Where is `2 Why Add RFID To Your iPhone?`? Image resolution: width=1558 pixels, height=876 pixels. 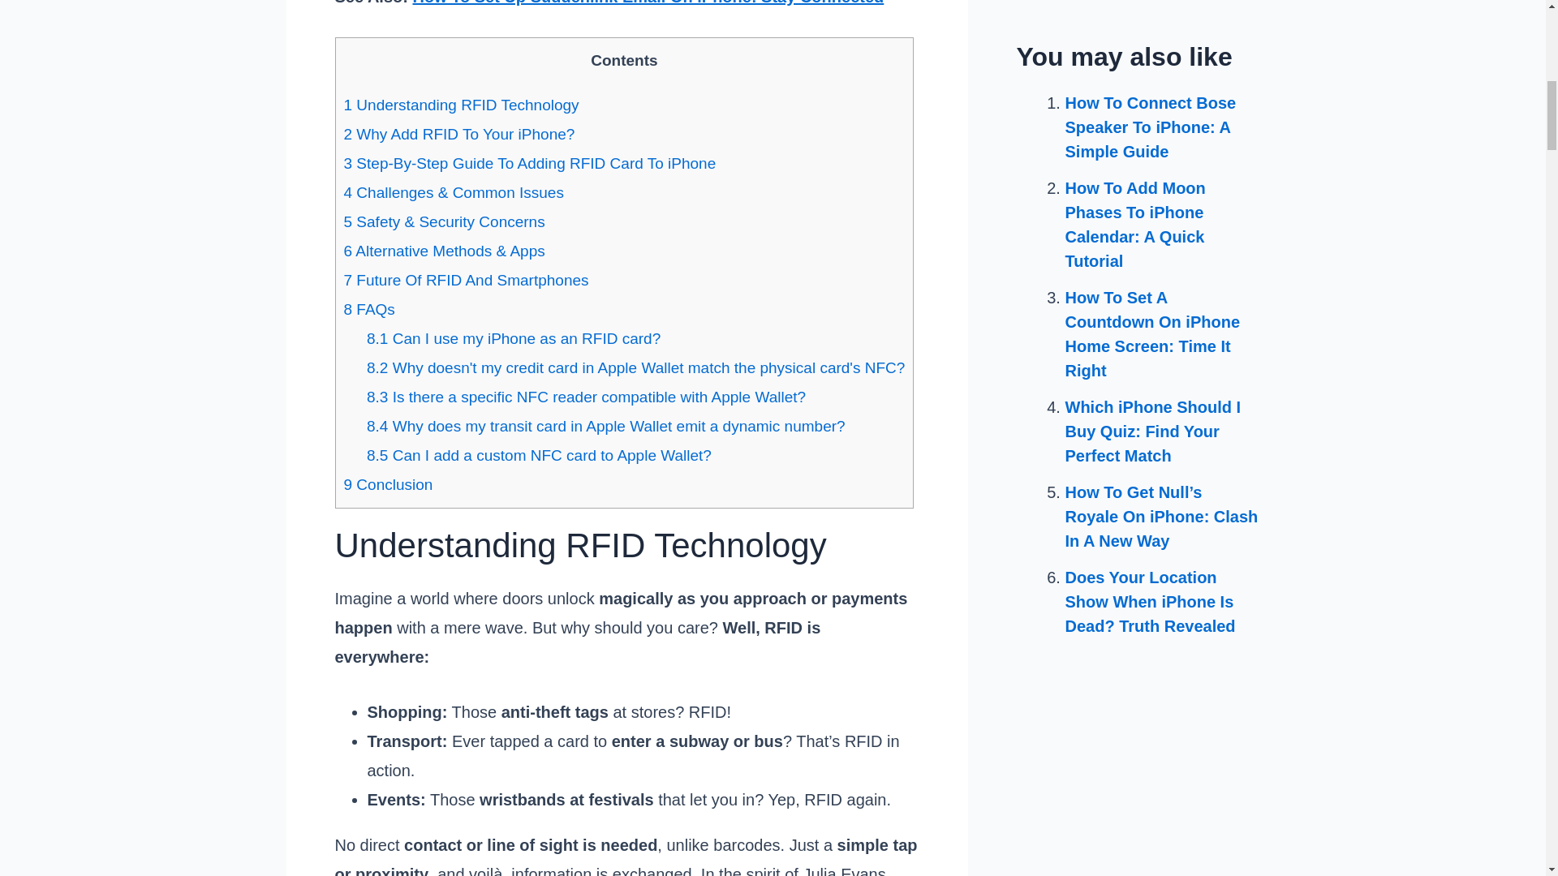 2 Why Add RFID To Your iPhone? is located at coordinates (459, 135).